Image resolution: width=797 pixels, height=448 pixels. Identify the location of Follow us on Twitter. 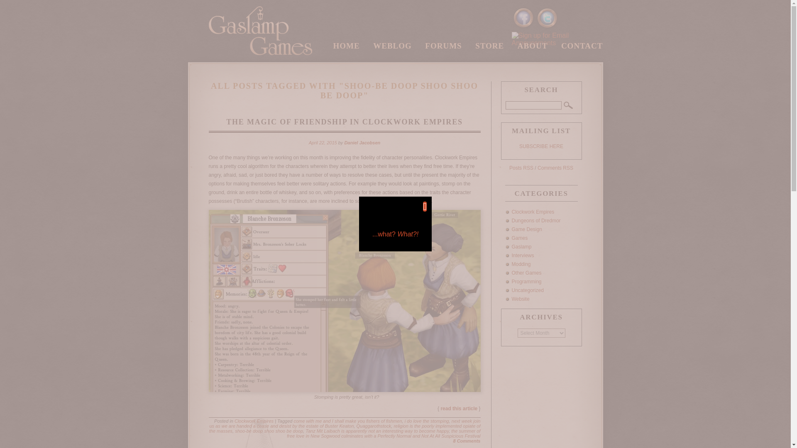
(547, 18).